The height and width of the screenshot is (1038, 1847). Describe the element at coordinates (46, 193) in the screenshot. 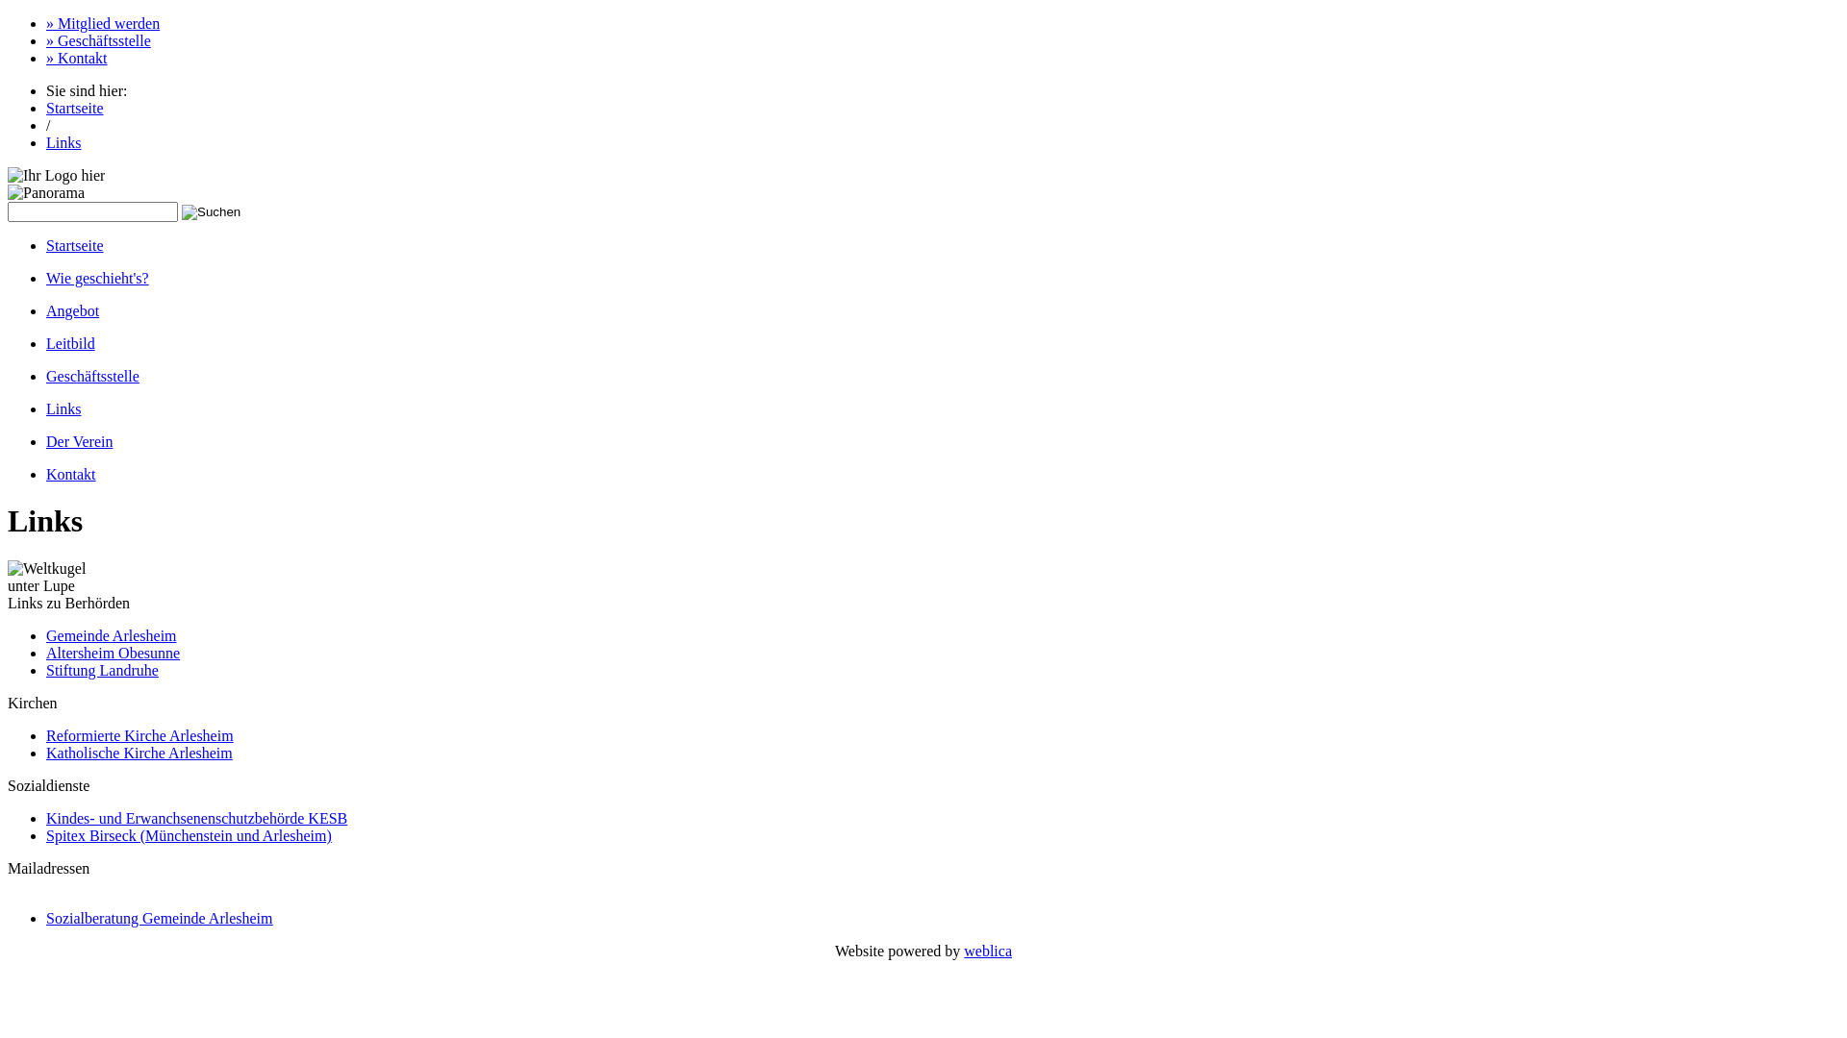

I see `Panorama` at that location.